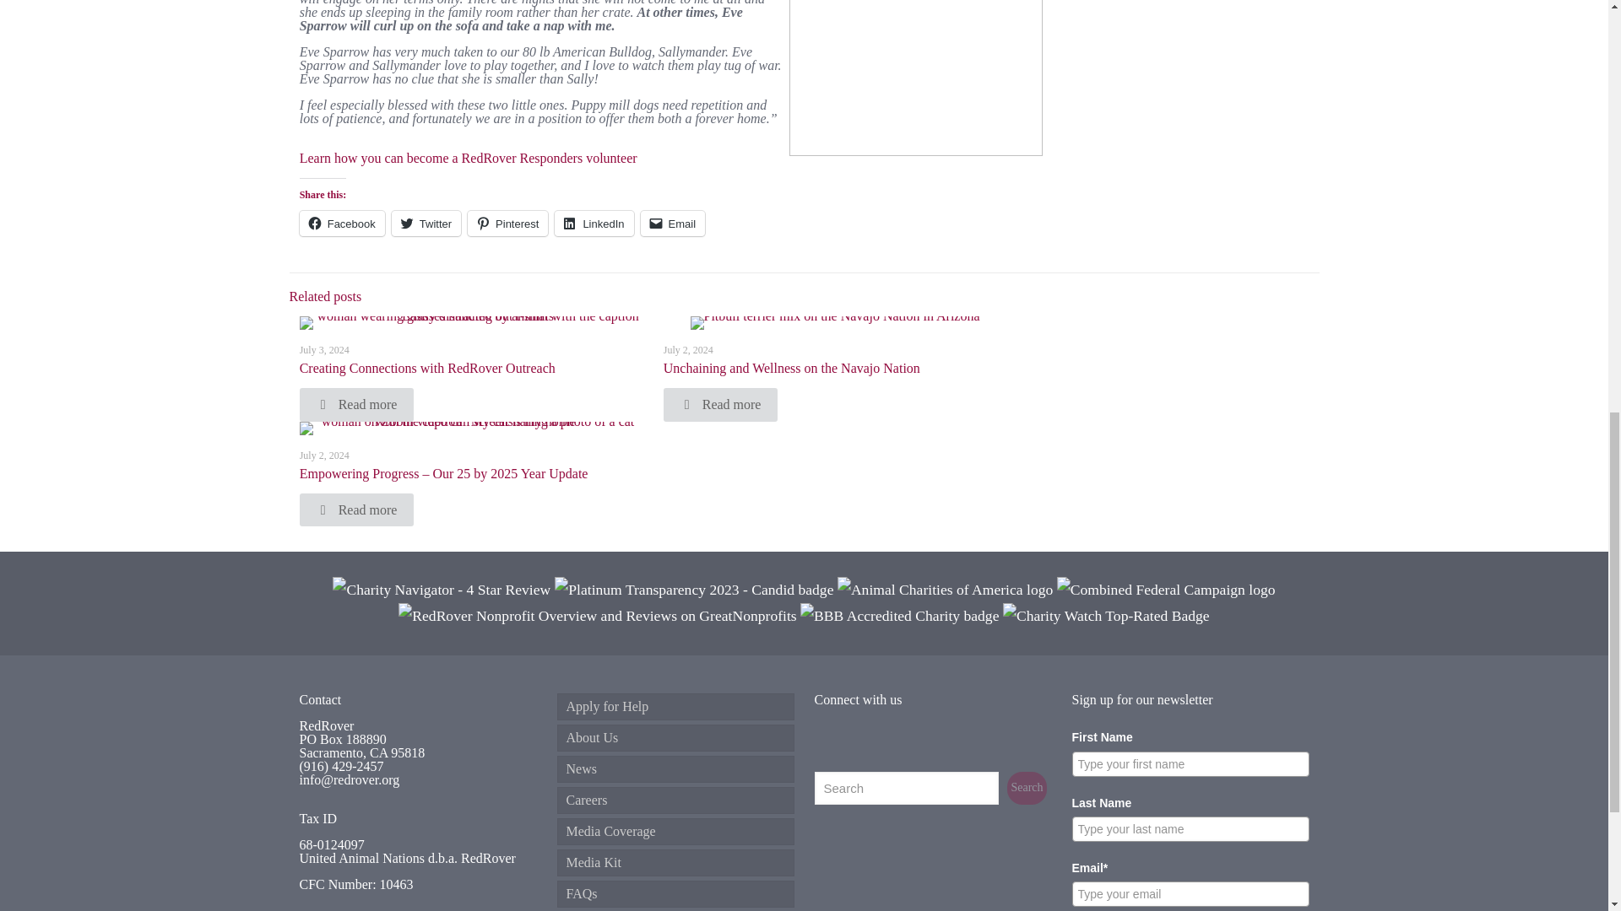 The image size is (1621, 911). What do you see at coordinates (597, 616) in the screenshot?
I see `2022 Top-rated nonprofits and charities` at bounding box center [597, 616].